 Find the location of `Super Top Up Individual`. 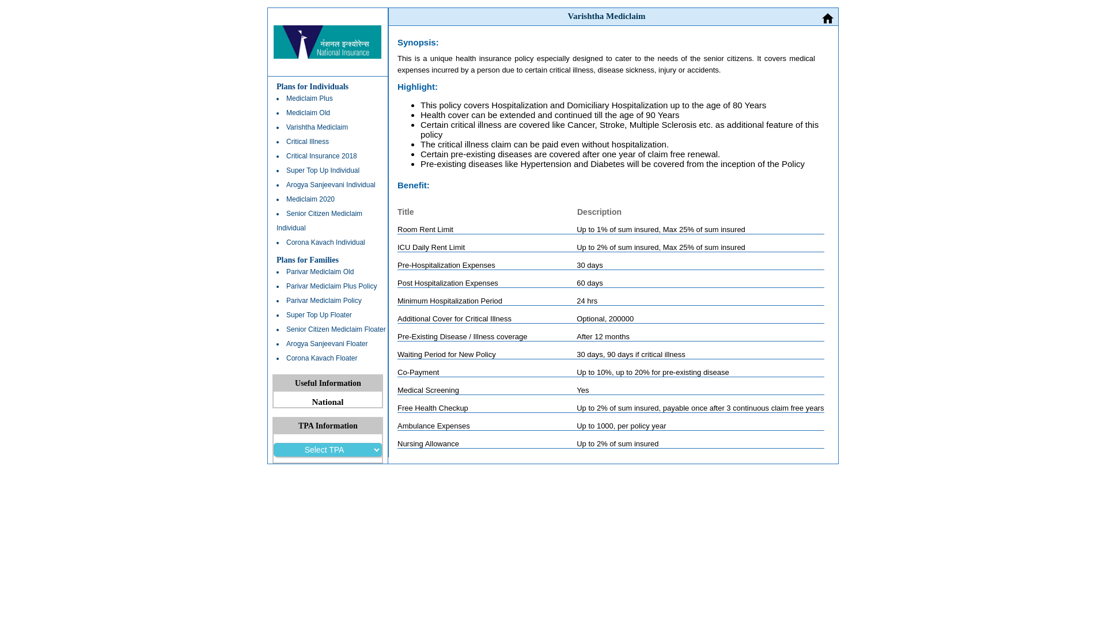

Super Top Up Individual is located at coordinates (327, 170).